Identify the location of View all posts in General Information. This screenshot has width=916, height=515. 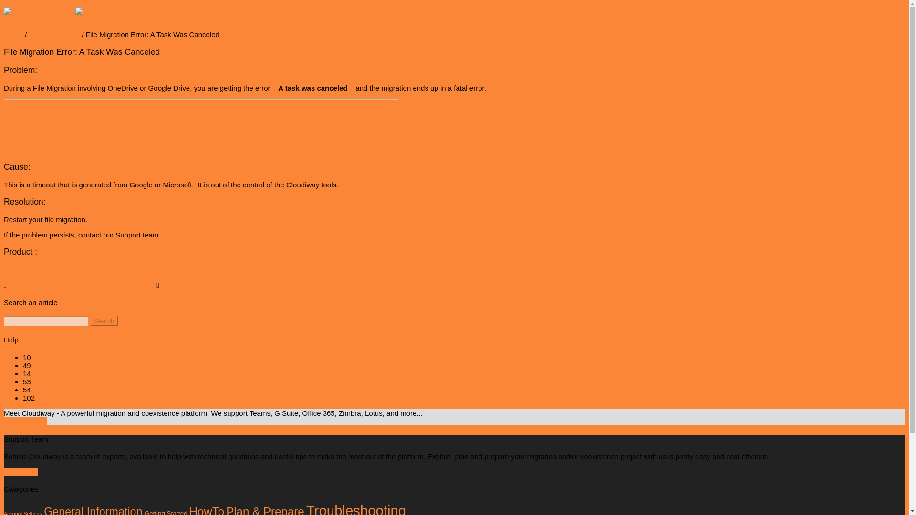
(62, 365).